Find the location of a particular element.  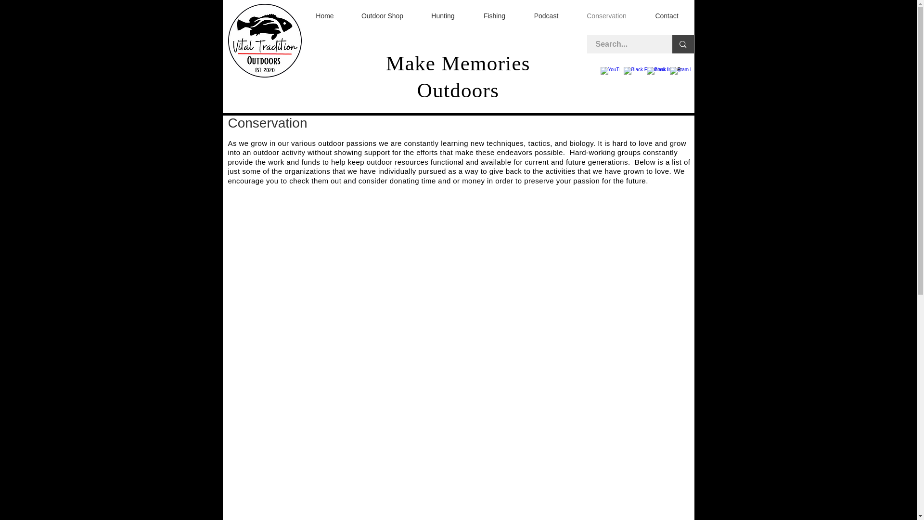

Outdoor Shop is located at coordinates (382, 15).